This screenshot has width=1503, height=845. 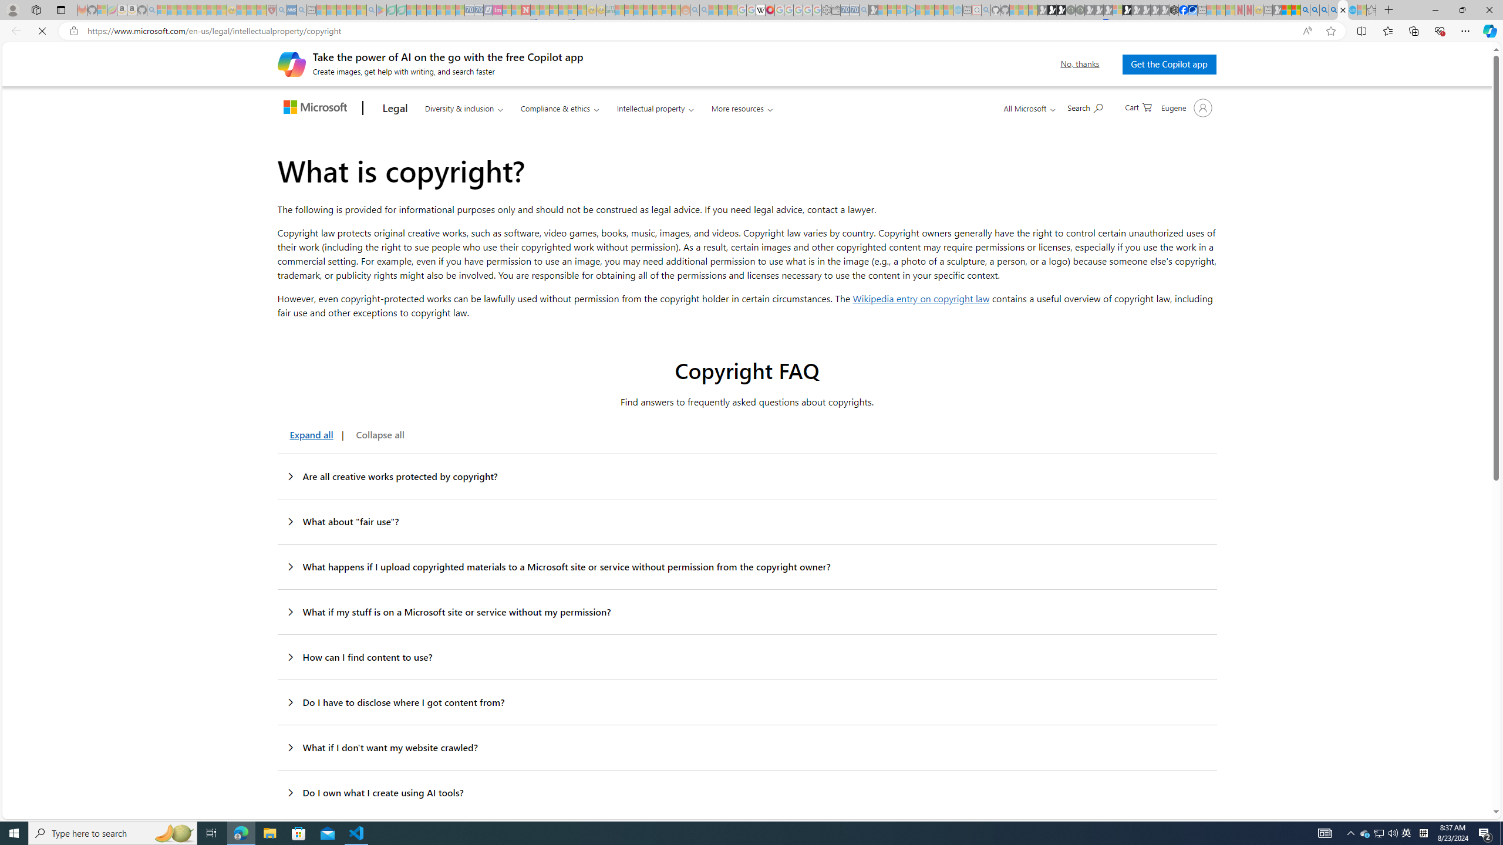 What do you see at coordinates (1305, 10) in the screenshot?
I see `Bing AI - Search` at bounding box center [1305, 10].